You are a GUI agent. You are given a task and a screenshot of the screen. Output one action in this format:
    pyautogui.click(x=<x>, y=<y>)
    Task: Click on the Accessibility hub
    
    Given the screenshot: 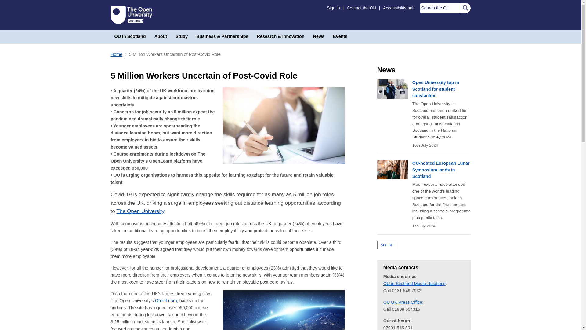 What is the action you would take?
    pyautogui.click(x=399, y=8)
    